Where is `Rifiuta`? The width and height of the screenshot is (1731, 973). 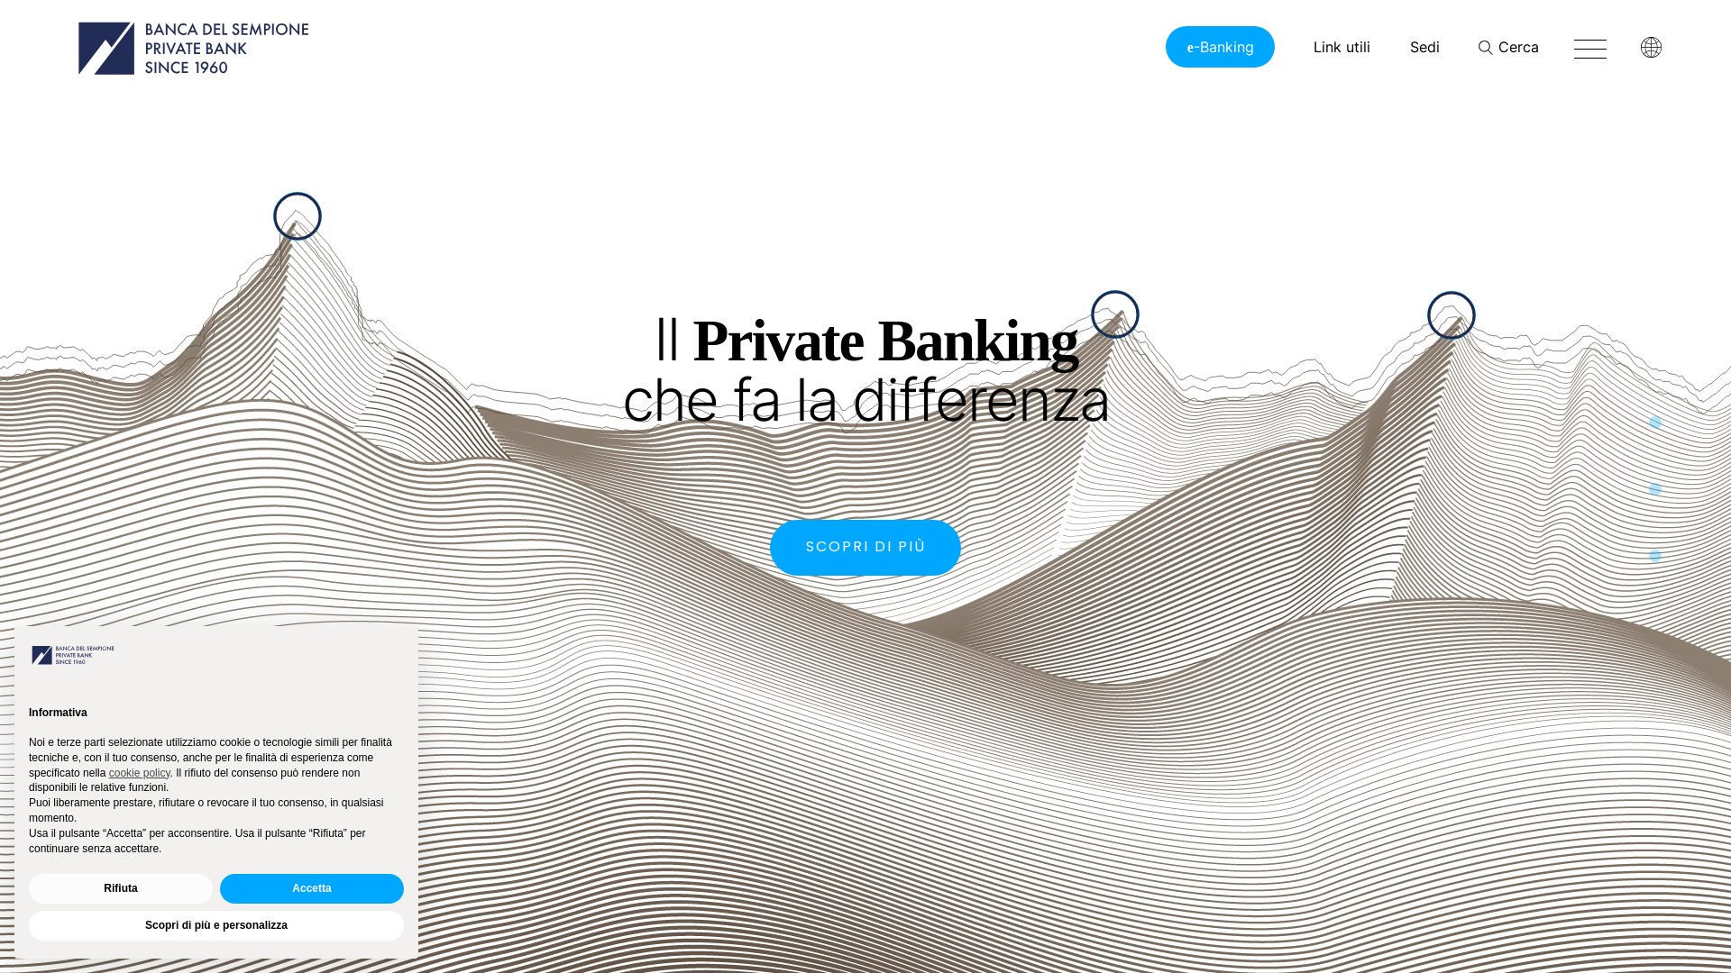
Rifiuta is located at coordinates (121, 888).